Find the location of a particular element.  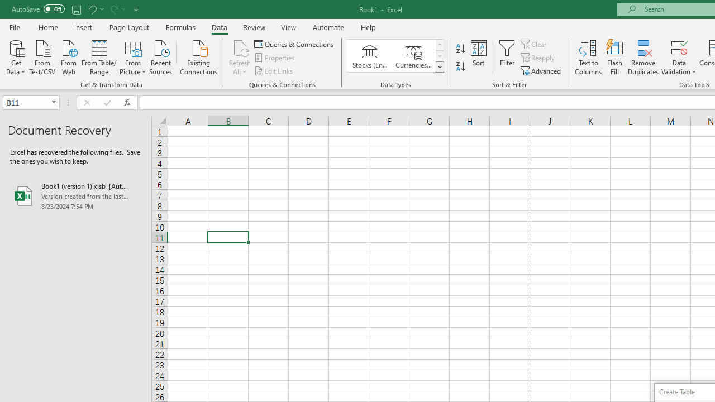

Refresh All is located at coordinates (240, 57).